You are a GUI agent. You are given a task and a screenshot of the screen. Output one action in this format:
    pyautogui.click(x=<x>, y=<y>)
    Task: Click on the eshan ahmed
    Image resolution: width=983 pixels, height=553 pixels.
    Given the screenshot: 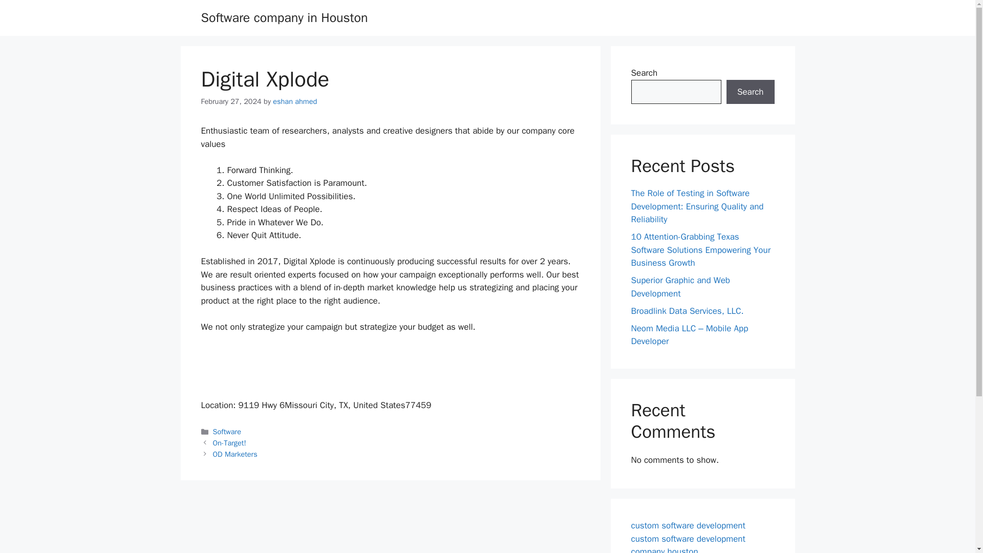 What is the action you would take?
    pyautogui.click(x=295, y=101)
    